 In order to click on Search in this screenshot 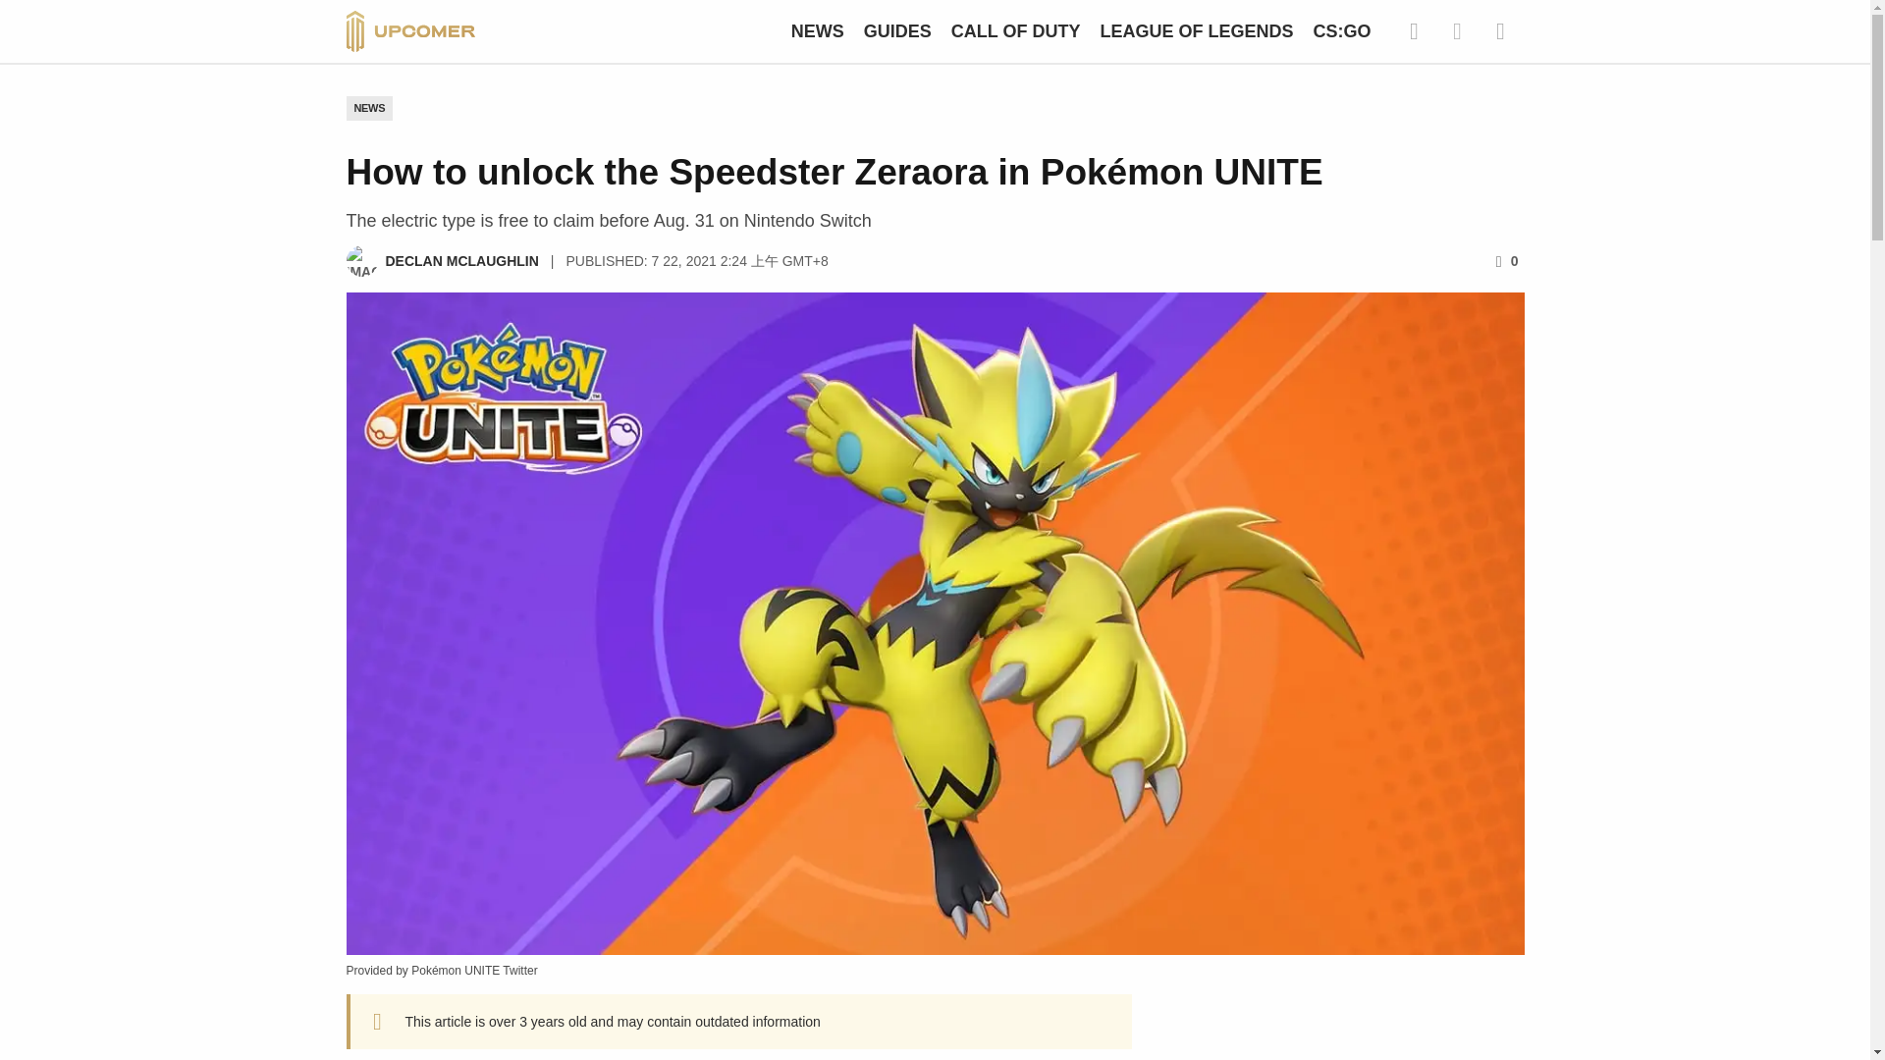, I will do `click(1414, 30)`.